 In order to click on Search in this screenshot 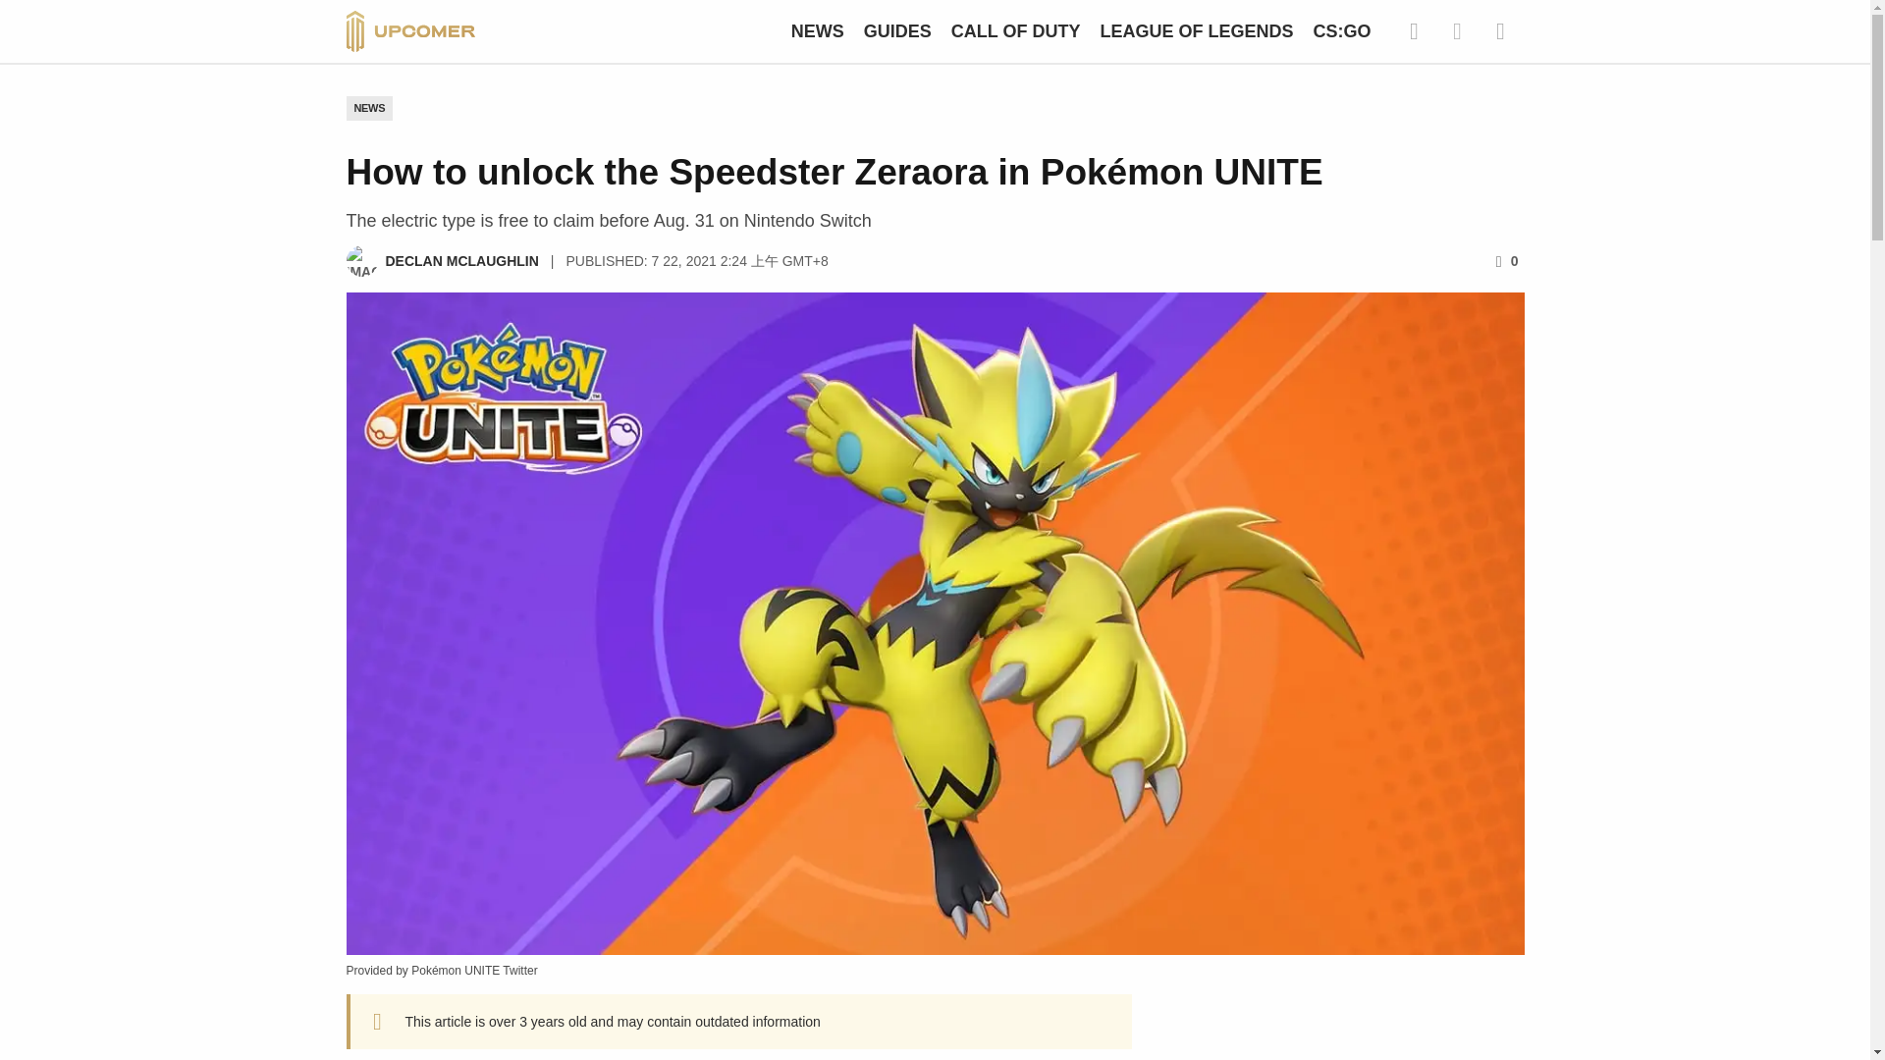, I will do `click(1414, 30)`.